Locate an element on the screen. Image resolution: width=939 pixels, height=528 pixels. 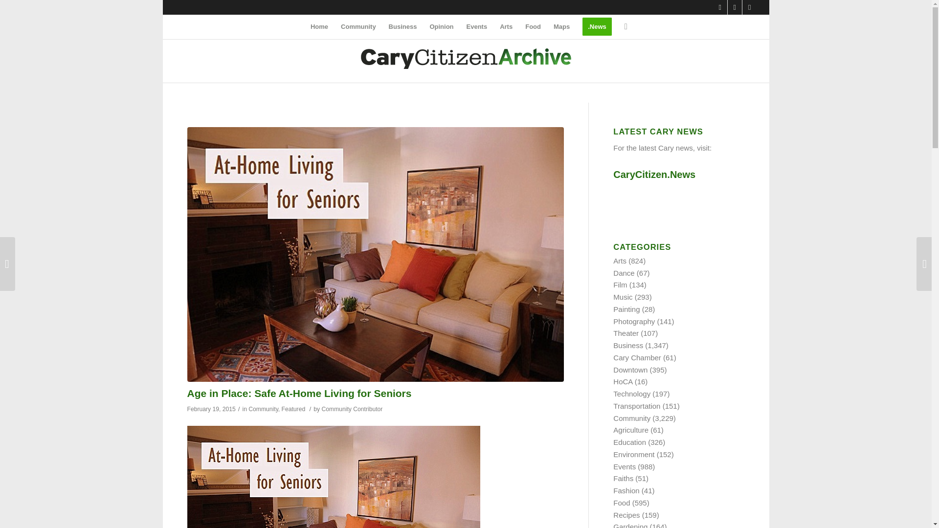
Community is located at coordinates (263, 409).